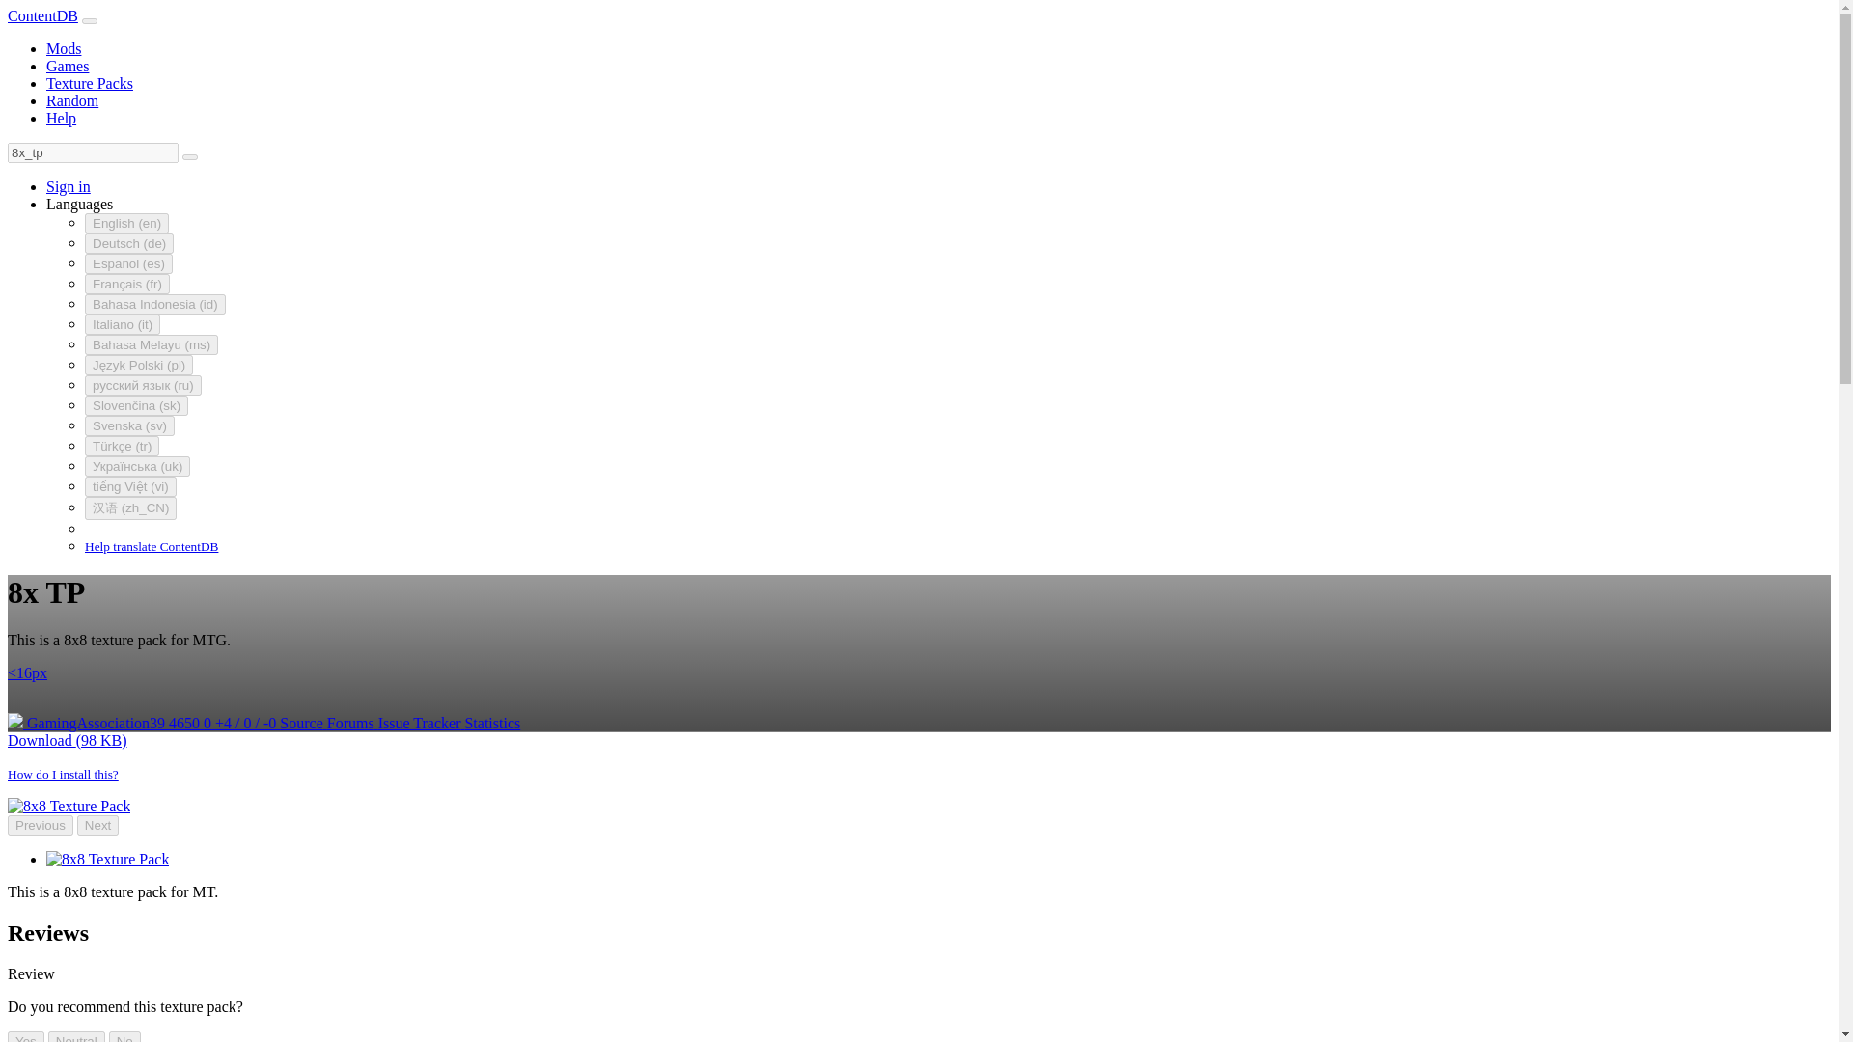 The height and width of the screenshot is (1042, 1853). Describe the element at coordinates (247, 723) in the screenshot. I see `Reviews` at that location.